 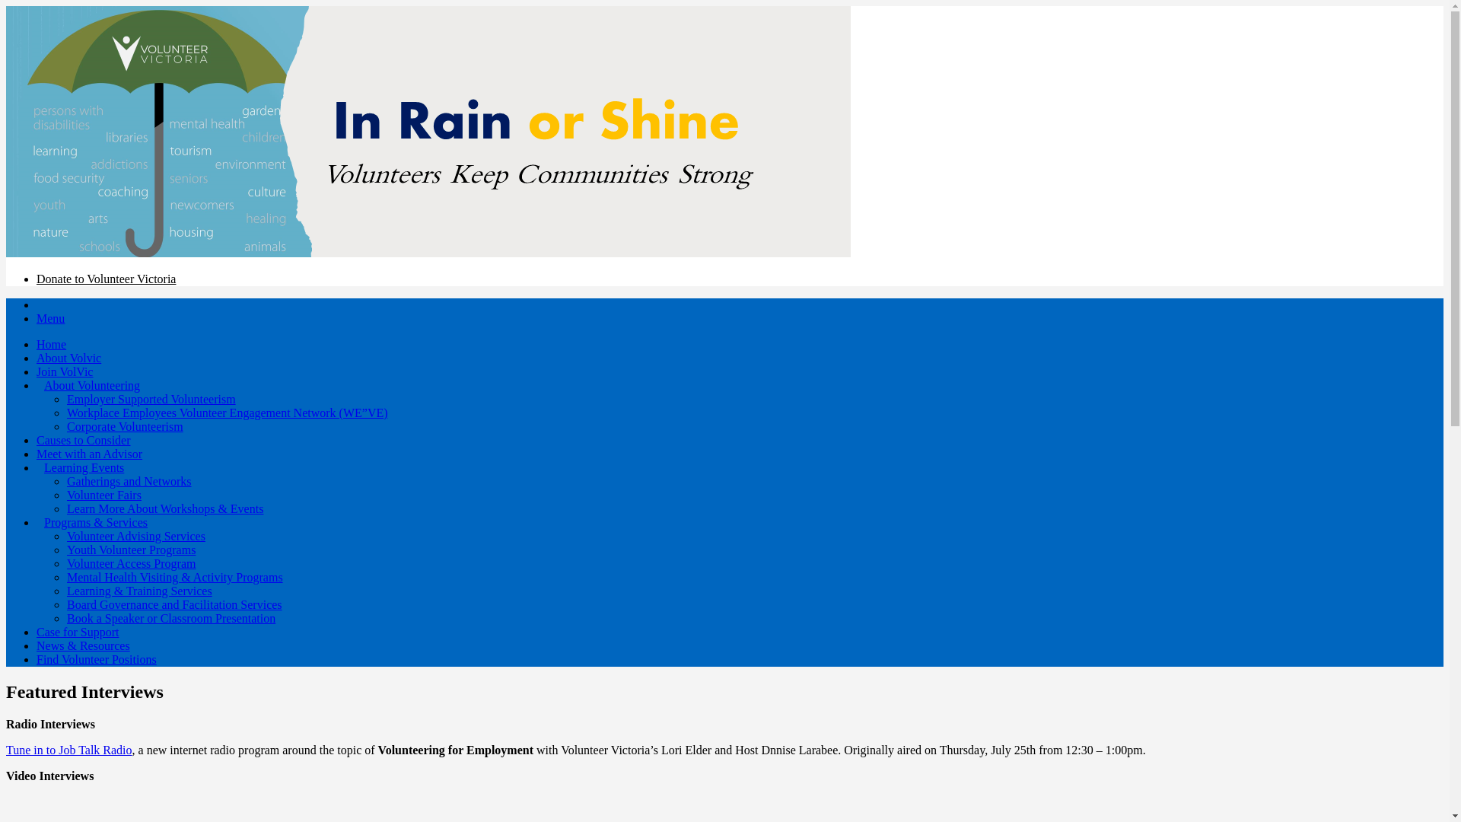 I want to click on Volunteer Access Program, so click(x=131, y=563).